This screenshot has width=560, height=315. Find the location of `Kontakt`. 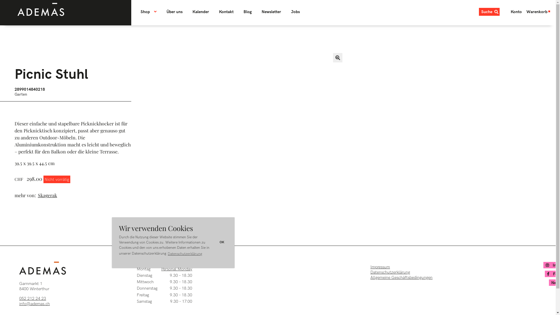

Kontakt is located at coordinates (226, 12).